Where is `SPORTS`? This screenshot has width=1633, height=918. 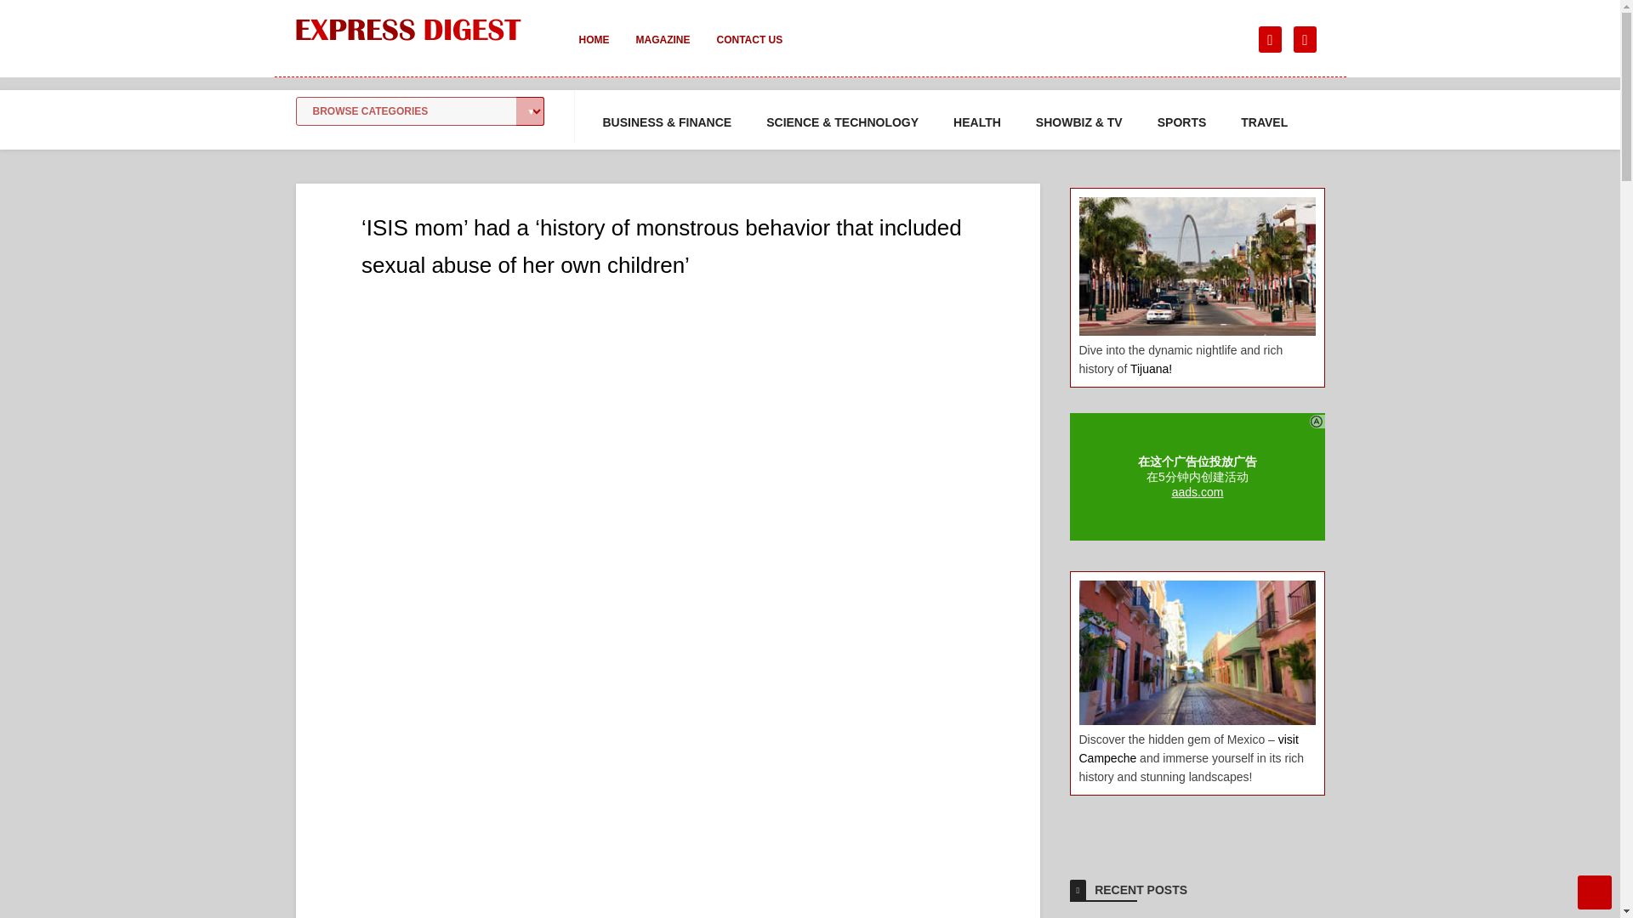 SPORTS is located at coordinates (1182, 122).